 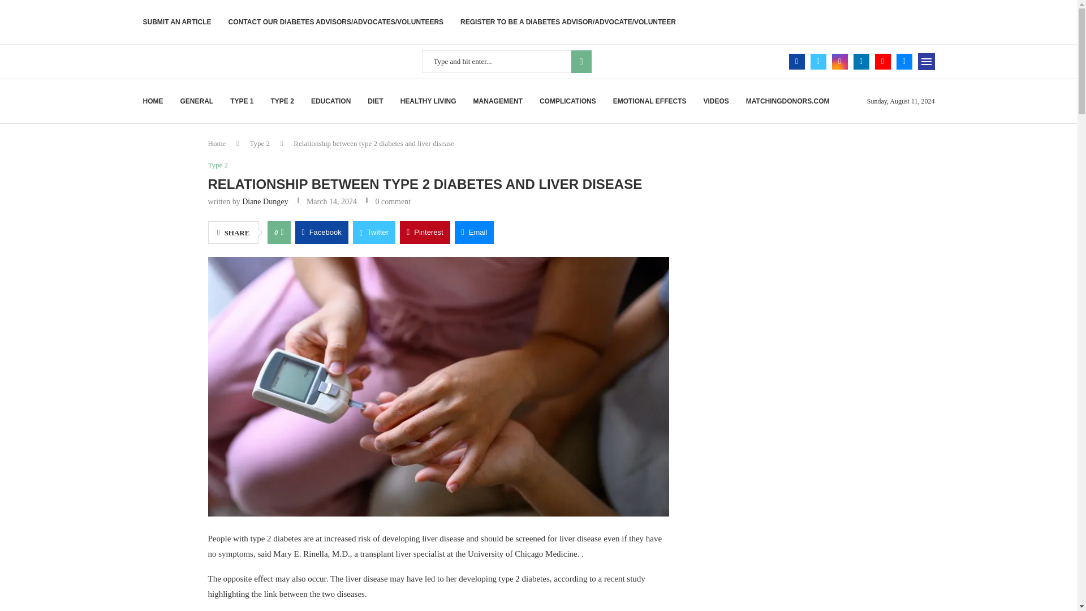 I want to click on GENERAL, so click(x=196, y=101).